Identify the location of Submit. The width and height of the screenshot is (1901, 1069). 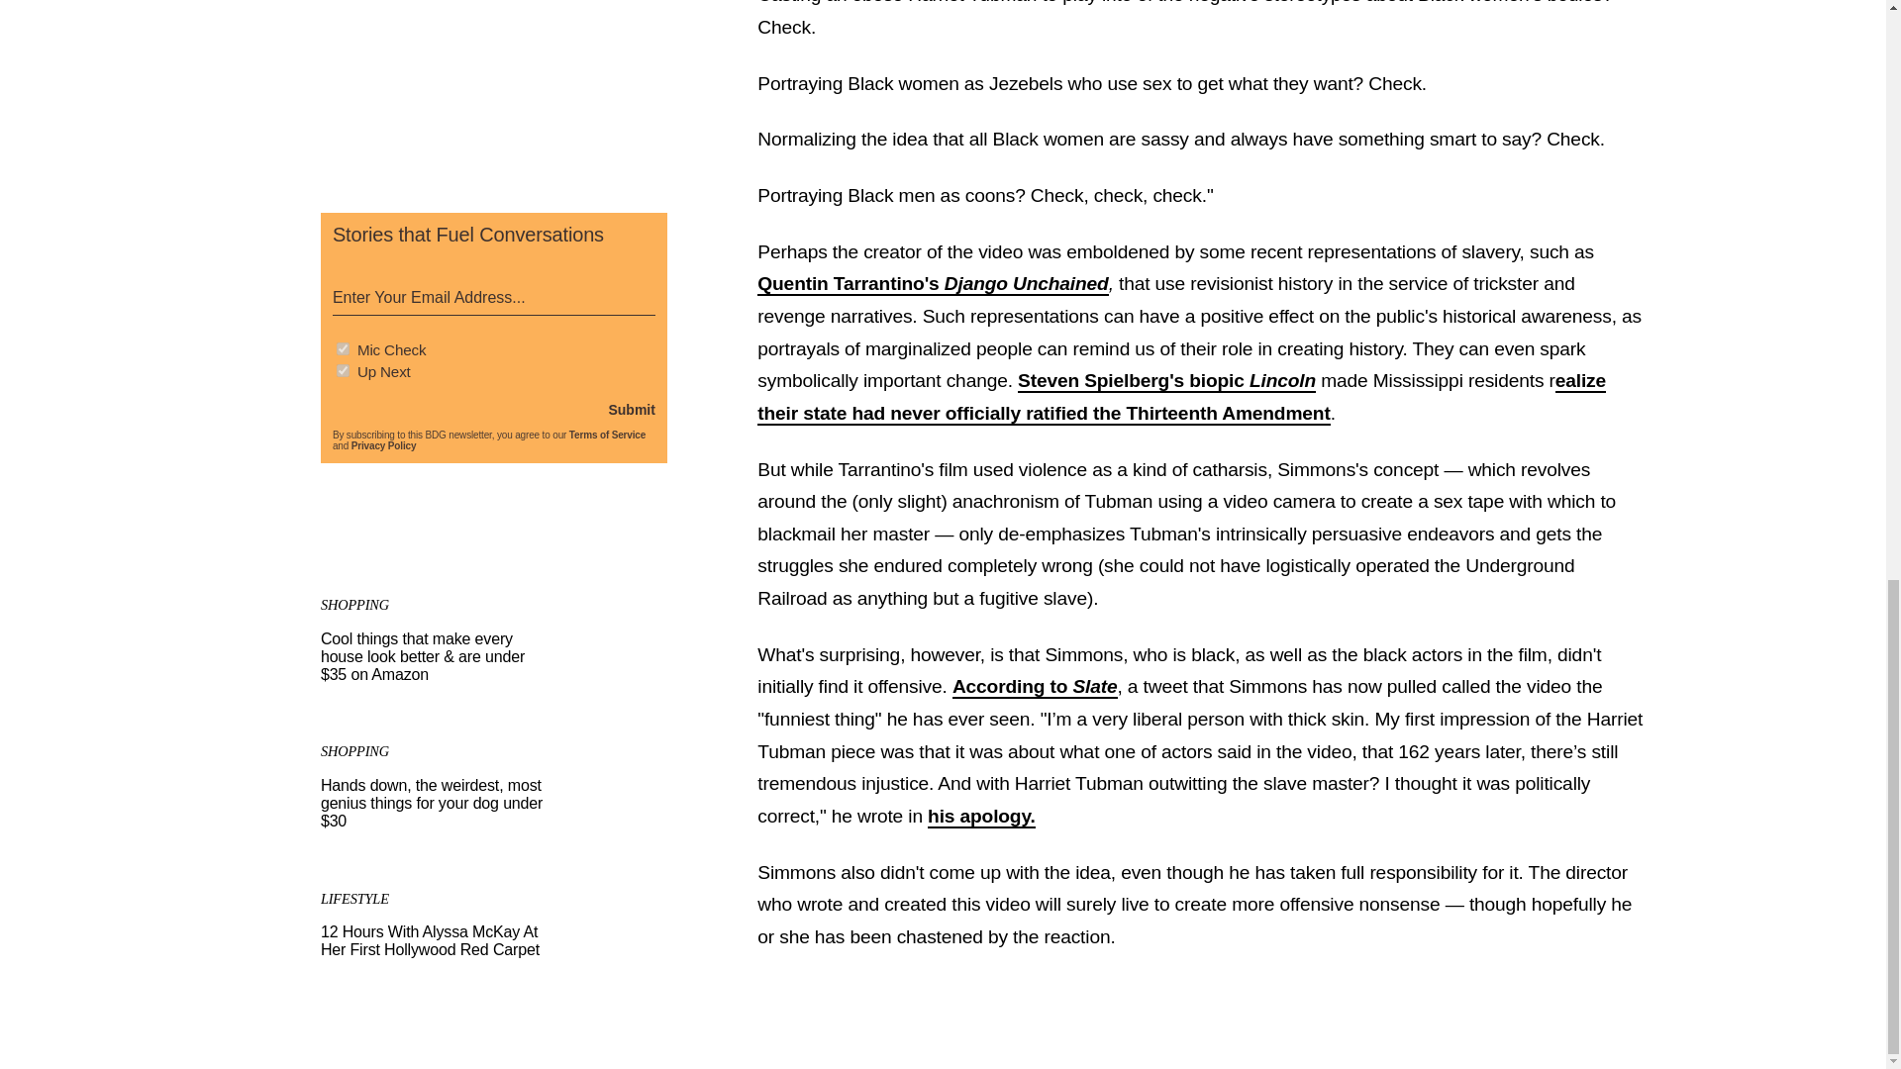
(631, 410).